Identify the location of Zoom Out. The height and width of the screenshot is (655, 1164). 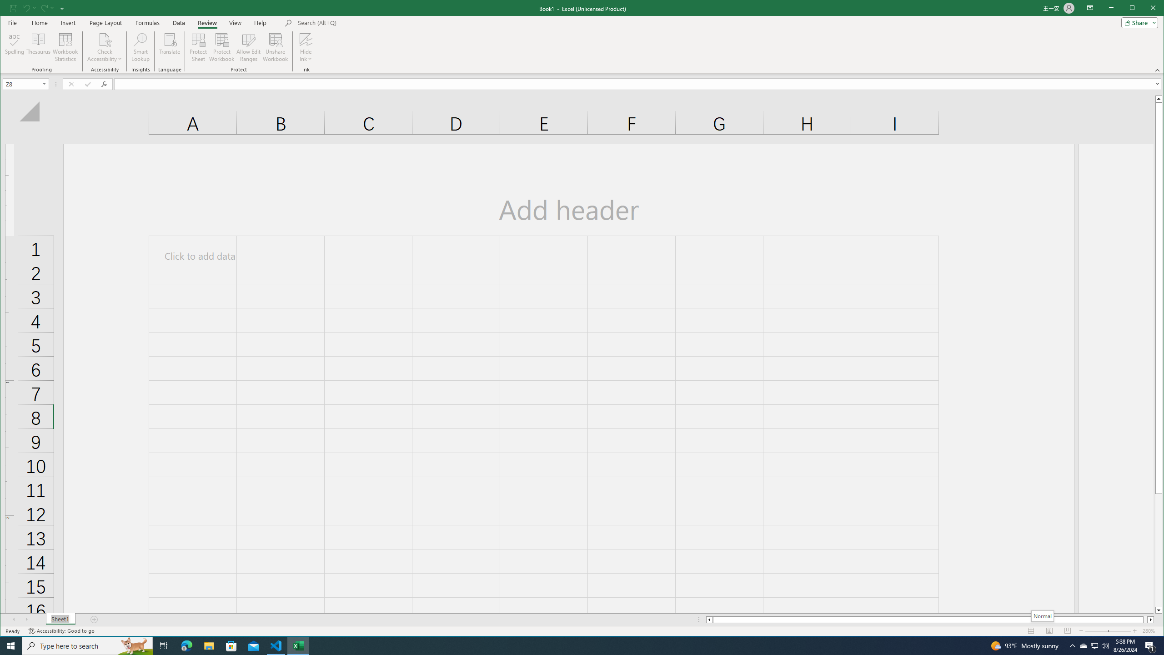
(87, 646).